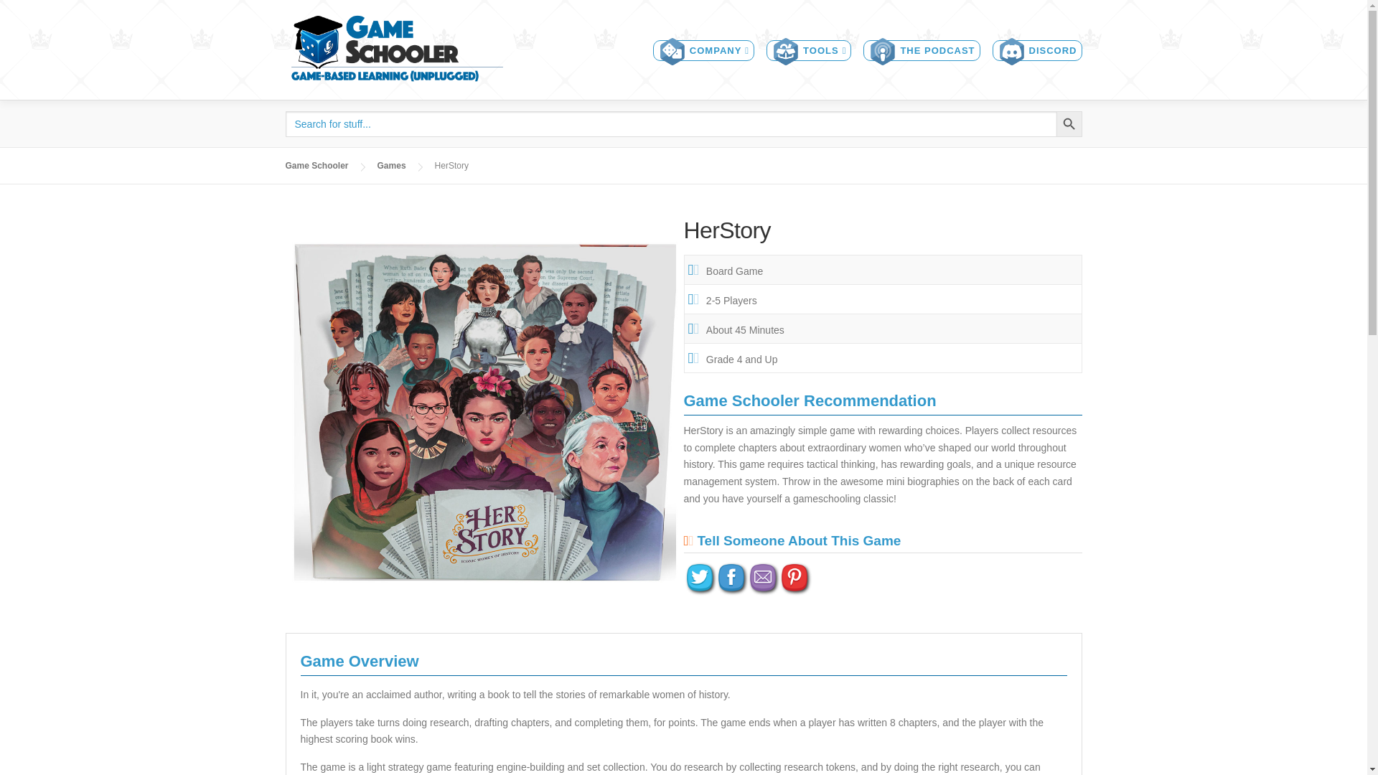 The image size is (1378, 775). I want to click on TOOLS, so click(802, 51).